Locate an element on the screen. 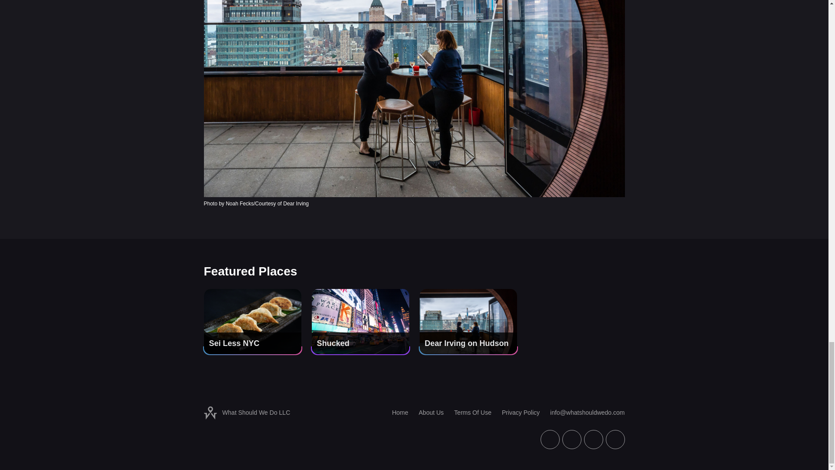  About Us is located at coordinates (426, 413).